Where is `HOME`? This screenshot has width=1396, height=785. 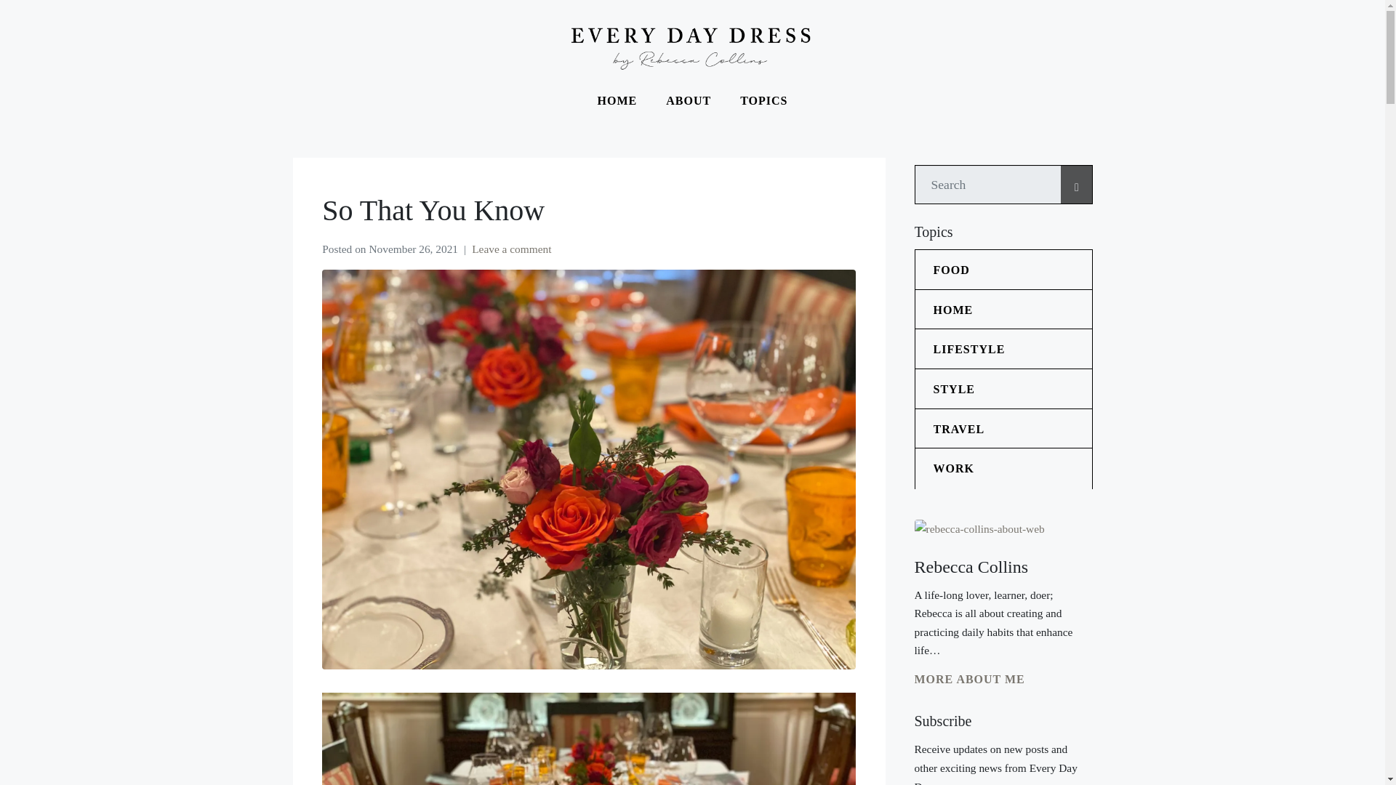 HOME is located at coordinates (1012, 310).